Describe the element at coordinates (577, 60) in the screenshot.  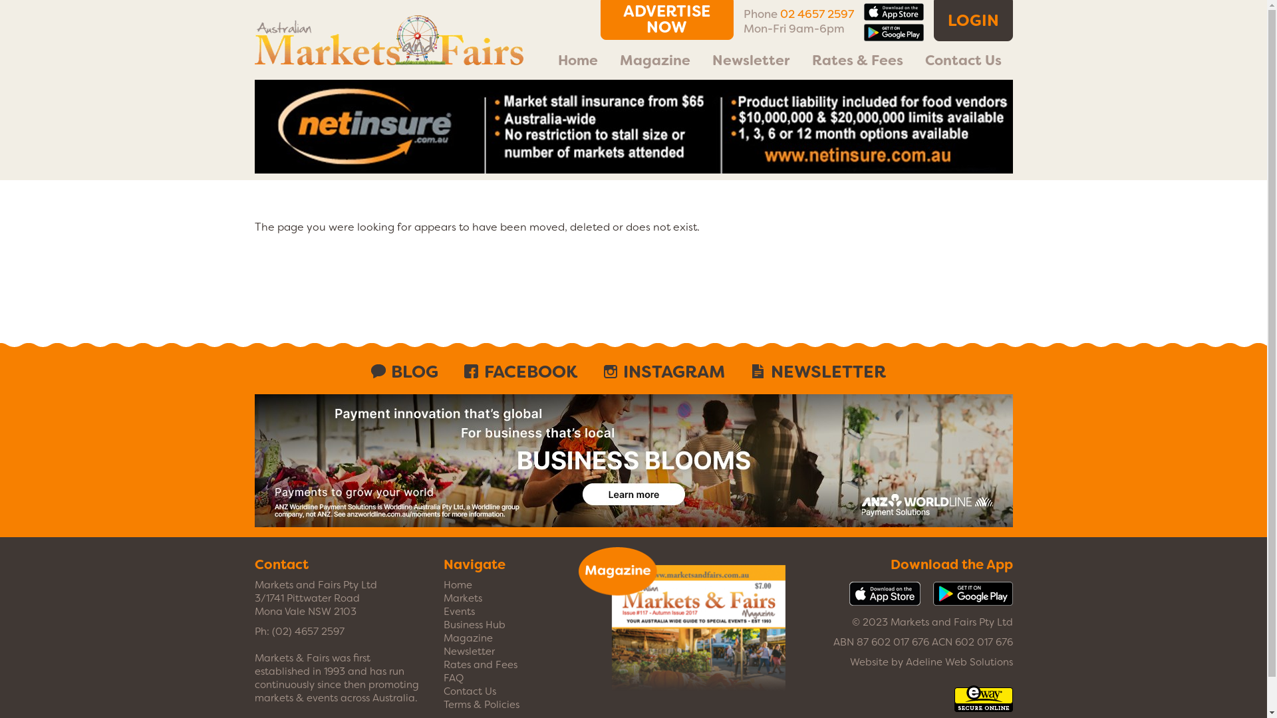
I see `Home` at that location.